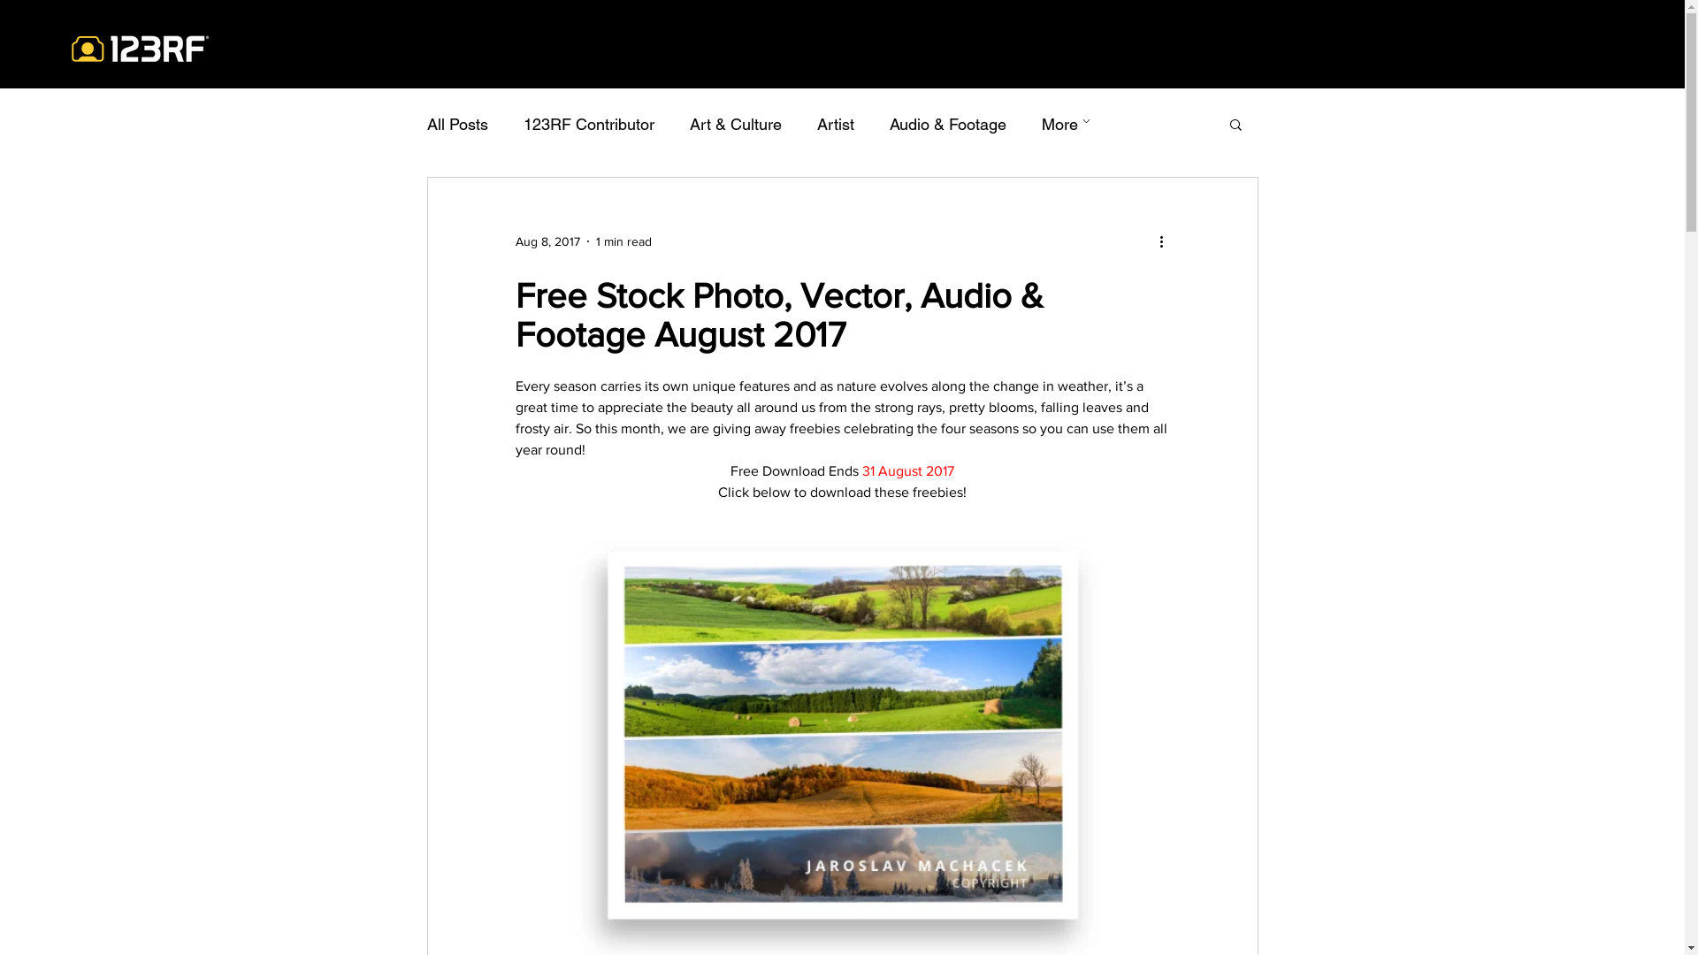 The width and height of the screenshot is (1698, 955). What do you see at coordinates (456, 124) in the screenshot?
I see `All Posts` at bounding box center [456, 124].